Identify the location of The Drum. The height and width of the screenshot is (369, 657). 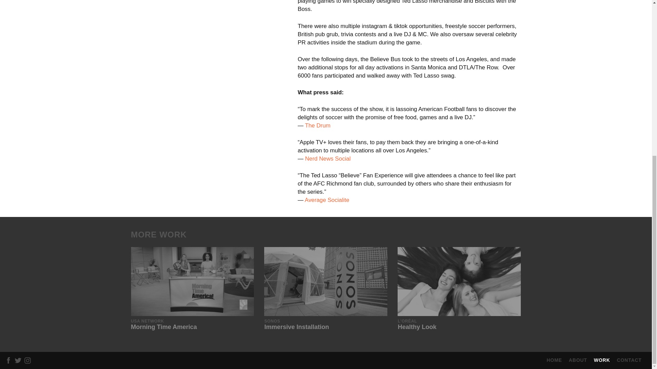
(28, 360).